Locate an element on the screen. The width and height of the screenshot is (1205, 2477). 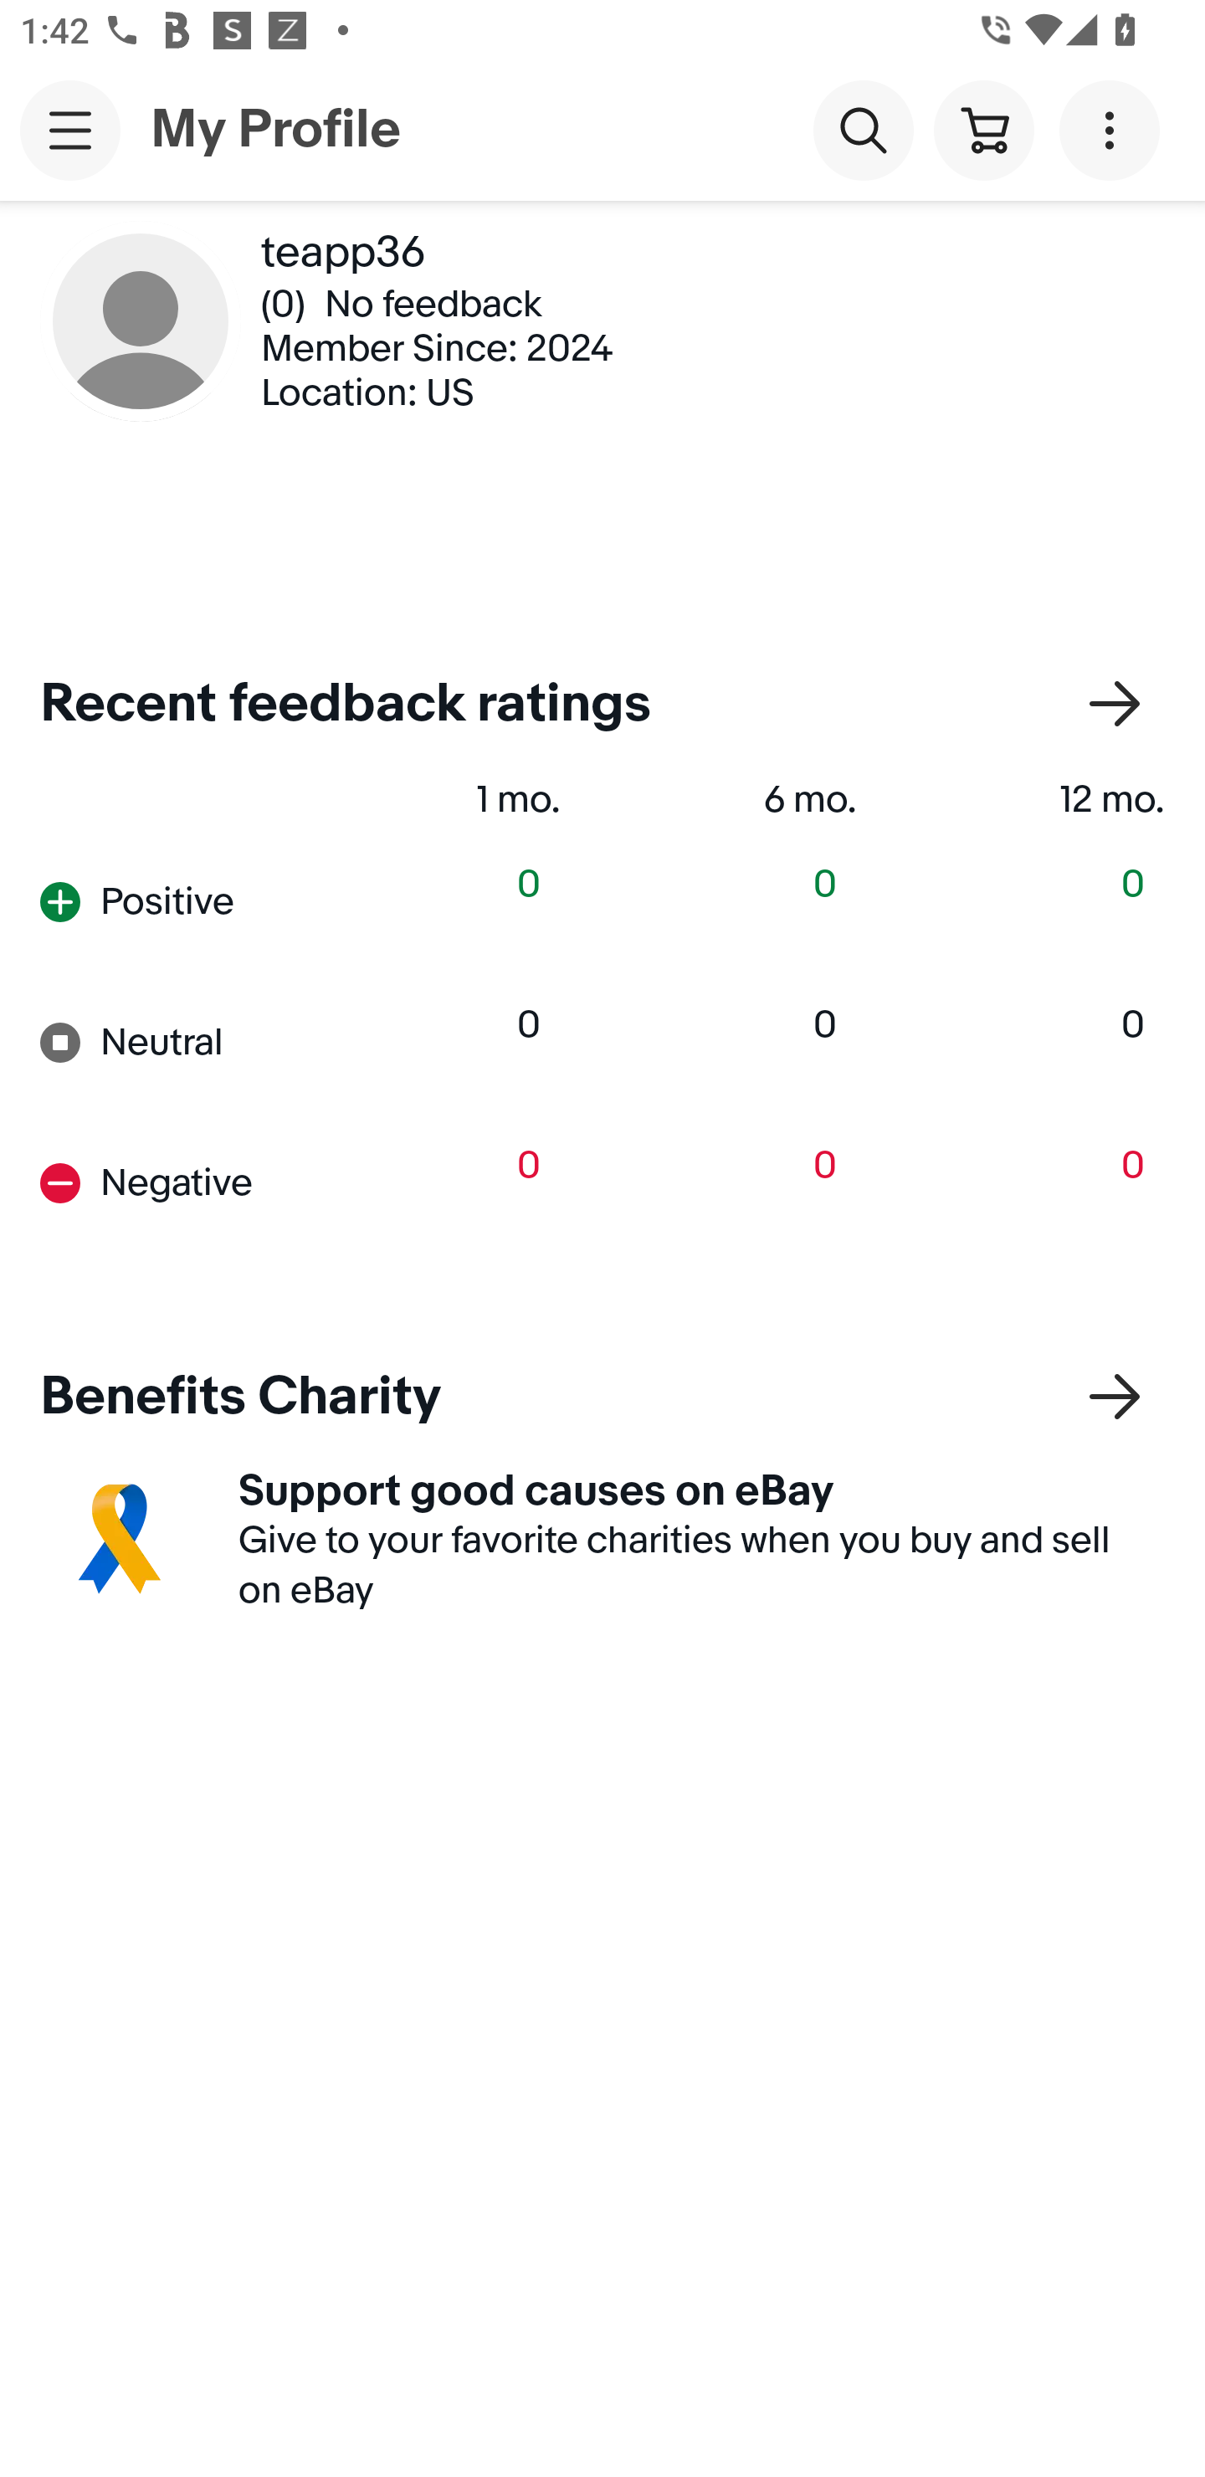
Positive Open all positive rating details. is located at coordinates (177, 902).